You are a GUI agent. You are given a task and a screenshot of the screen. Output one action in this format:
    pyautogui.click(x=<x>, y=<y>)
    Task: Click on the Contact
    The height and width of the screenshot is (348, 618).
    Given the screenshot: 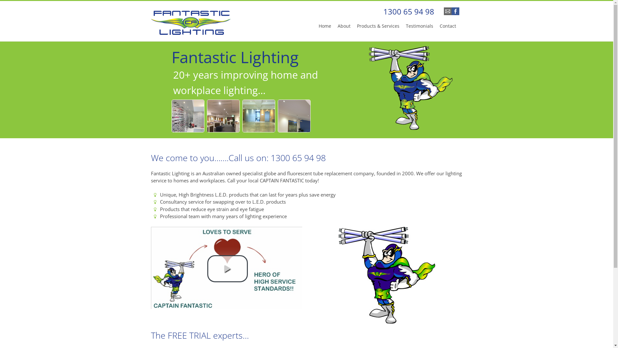 What is the action you would take?
    pyautogui.click(x=448, y=28)
    